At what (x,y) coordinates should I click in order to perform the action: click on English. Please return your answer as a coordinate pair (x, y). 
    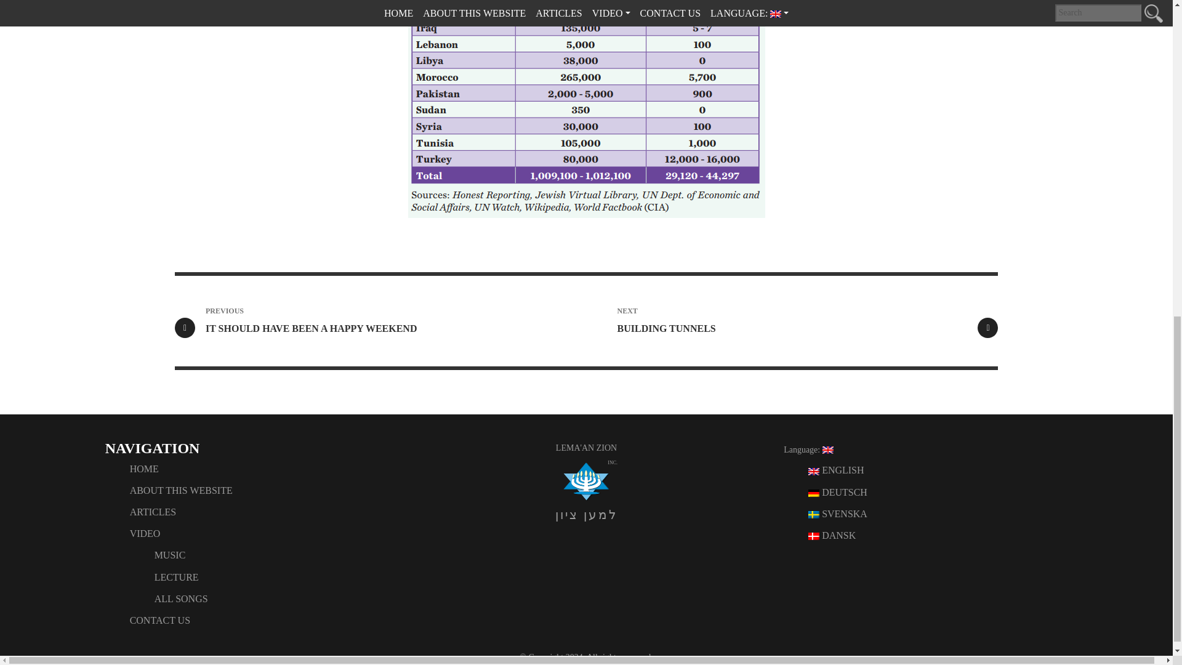
    Looking at the image, I should click on (808, 449).